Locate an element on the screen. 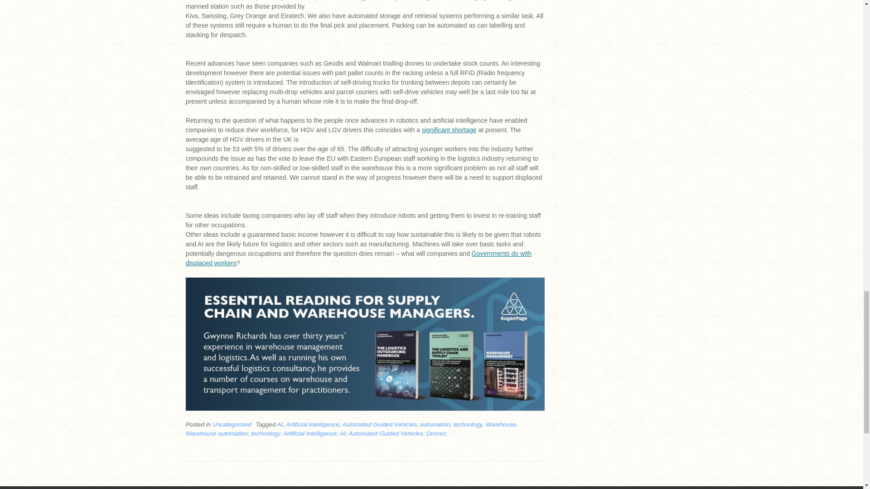 Image resolution: width=870 pixels, height=489 pixels. Governments do with displaced workers is located at coordinates (359, 258).